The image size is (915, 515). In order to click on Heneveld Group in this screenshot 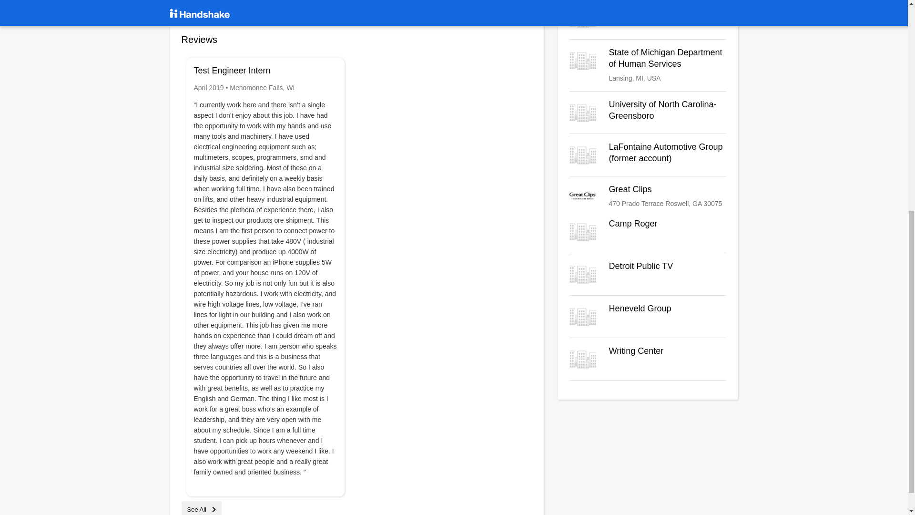, I will do `click(648, 65)`.